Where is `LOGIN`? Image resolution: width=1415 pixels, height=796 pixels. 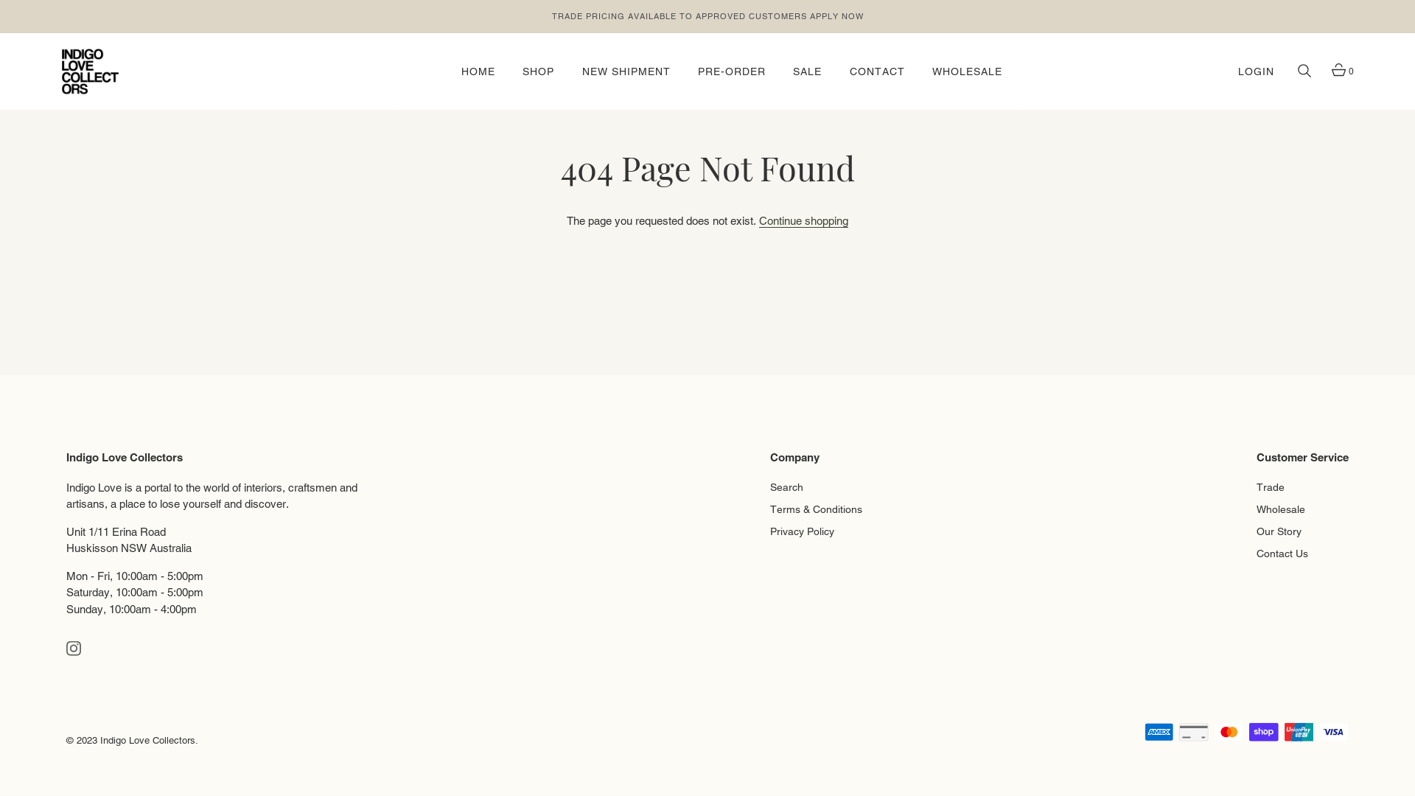 LOGIN is located at coordinates (1256, 72).